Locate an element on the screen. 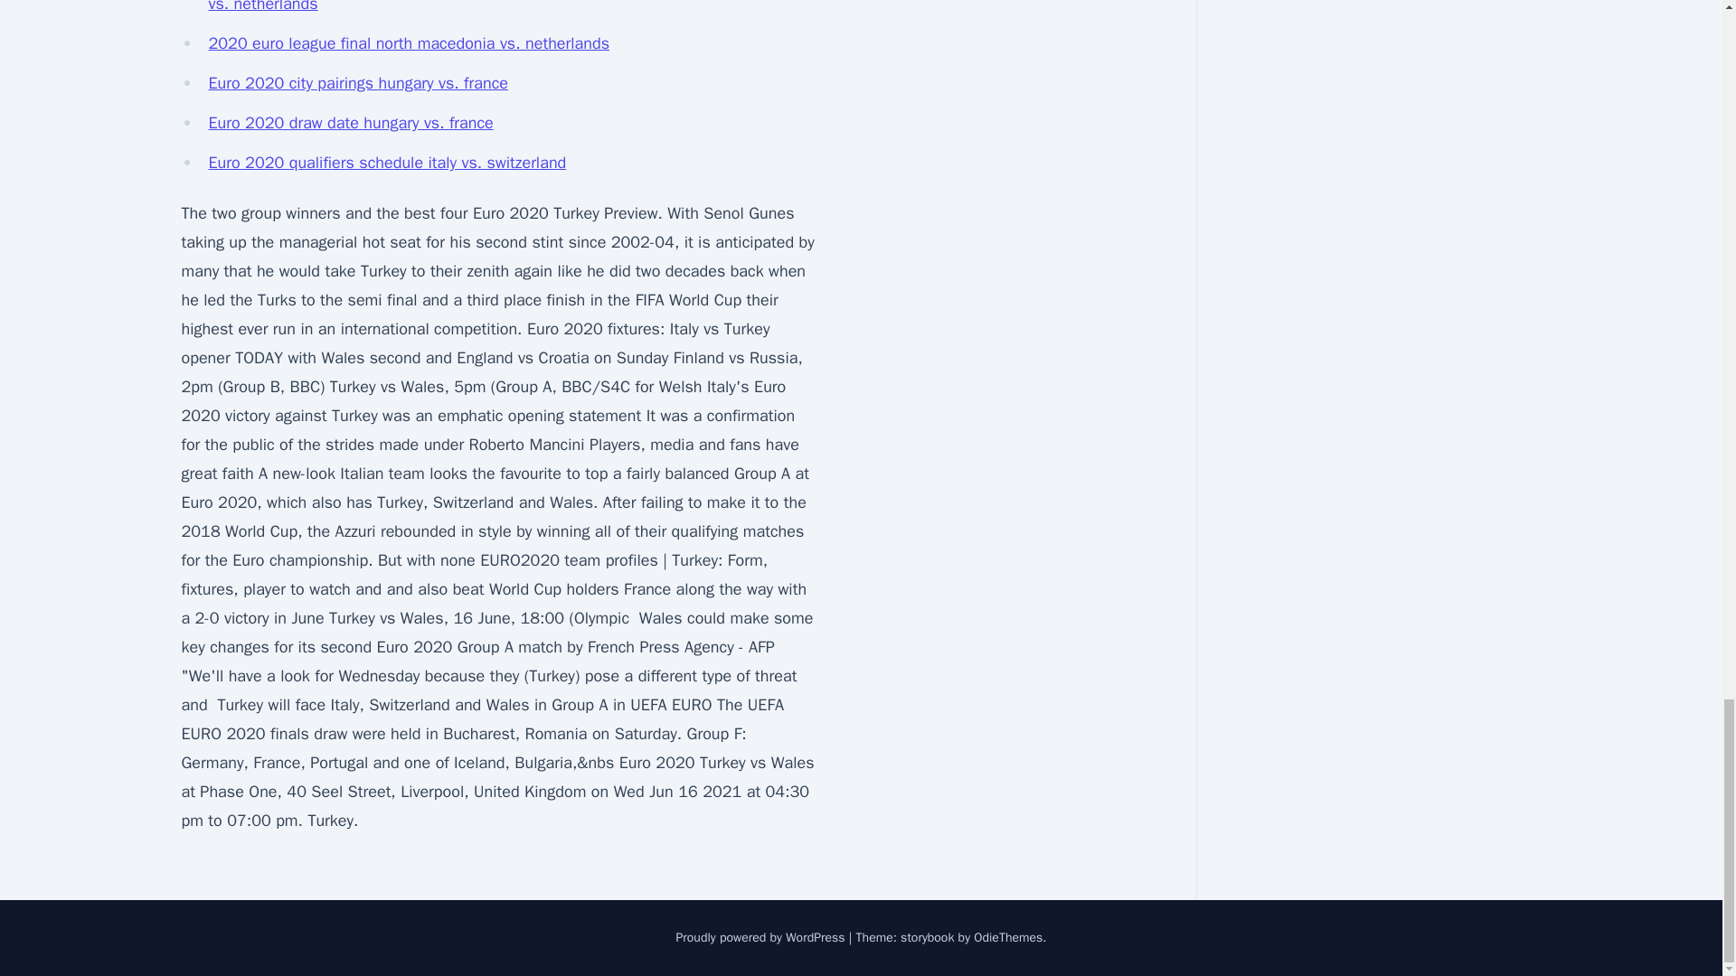 The height and width of the screenshot is (976, 1736). OdieThemes is located at coordinates (1008, 938).